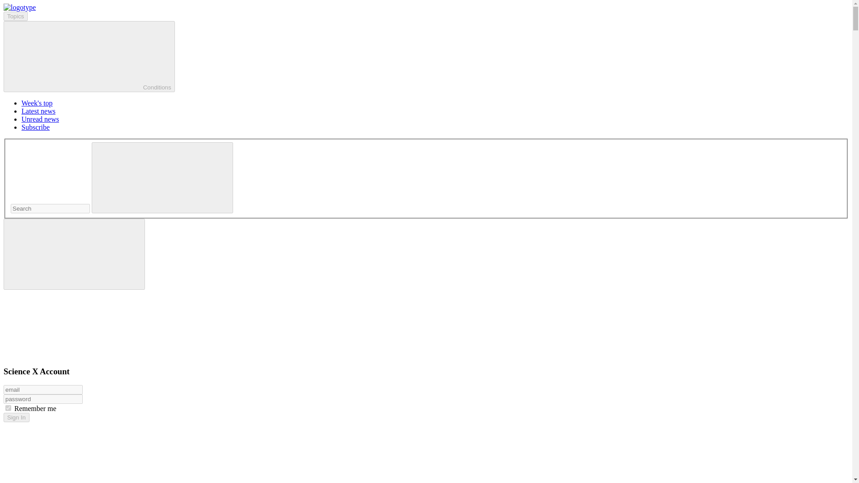  What do you see at coordinates (8, 408) in the screenshot?
I see `on` at bounding box center [8, 408].